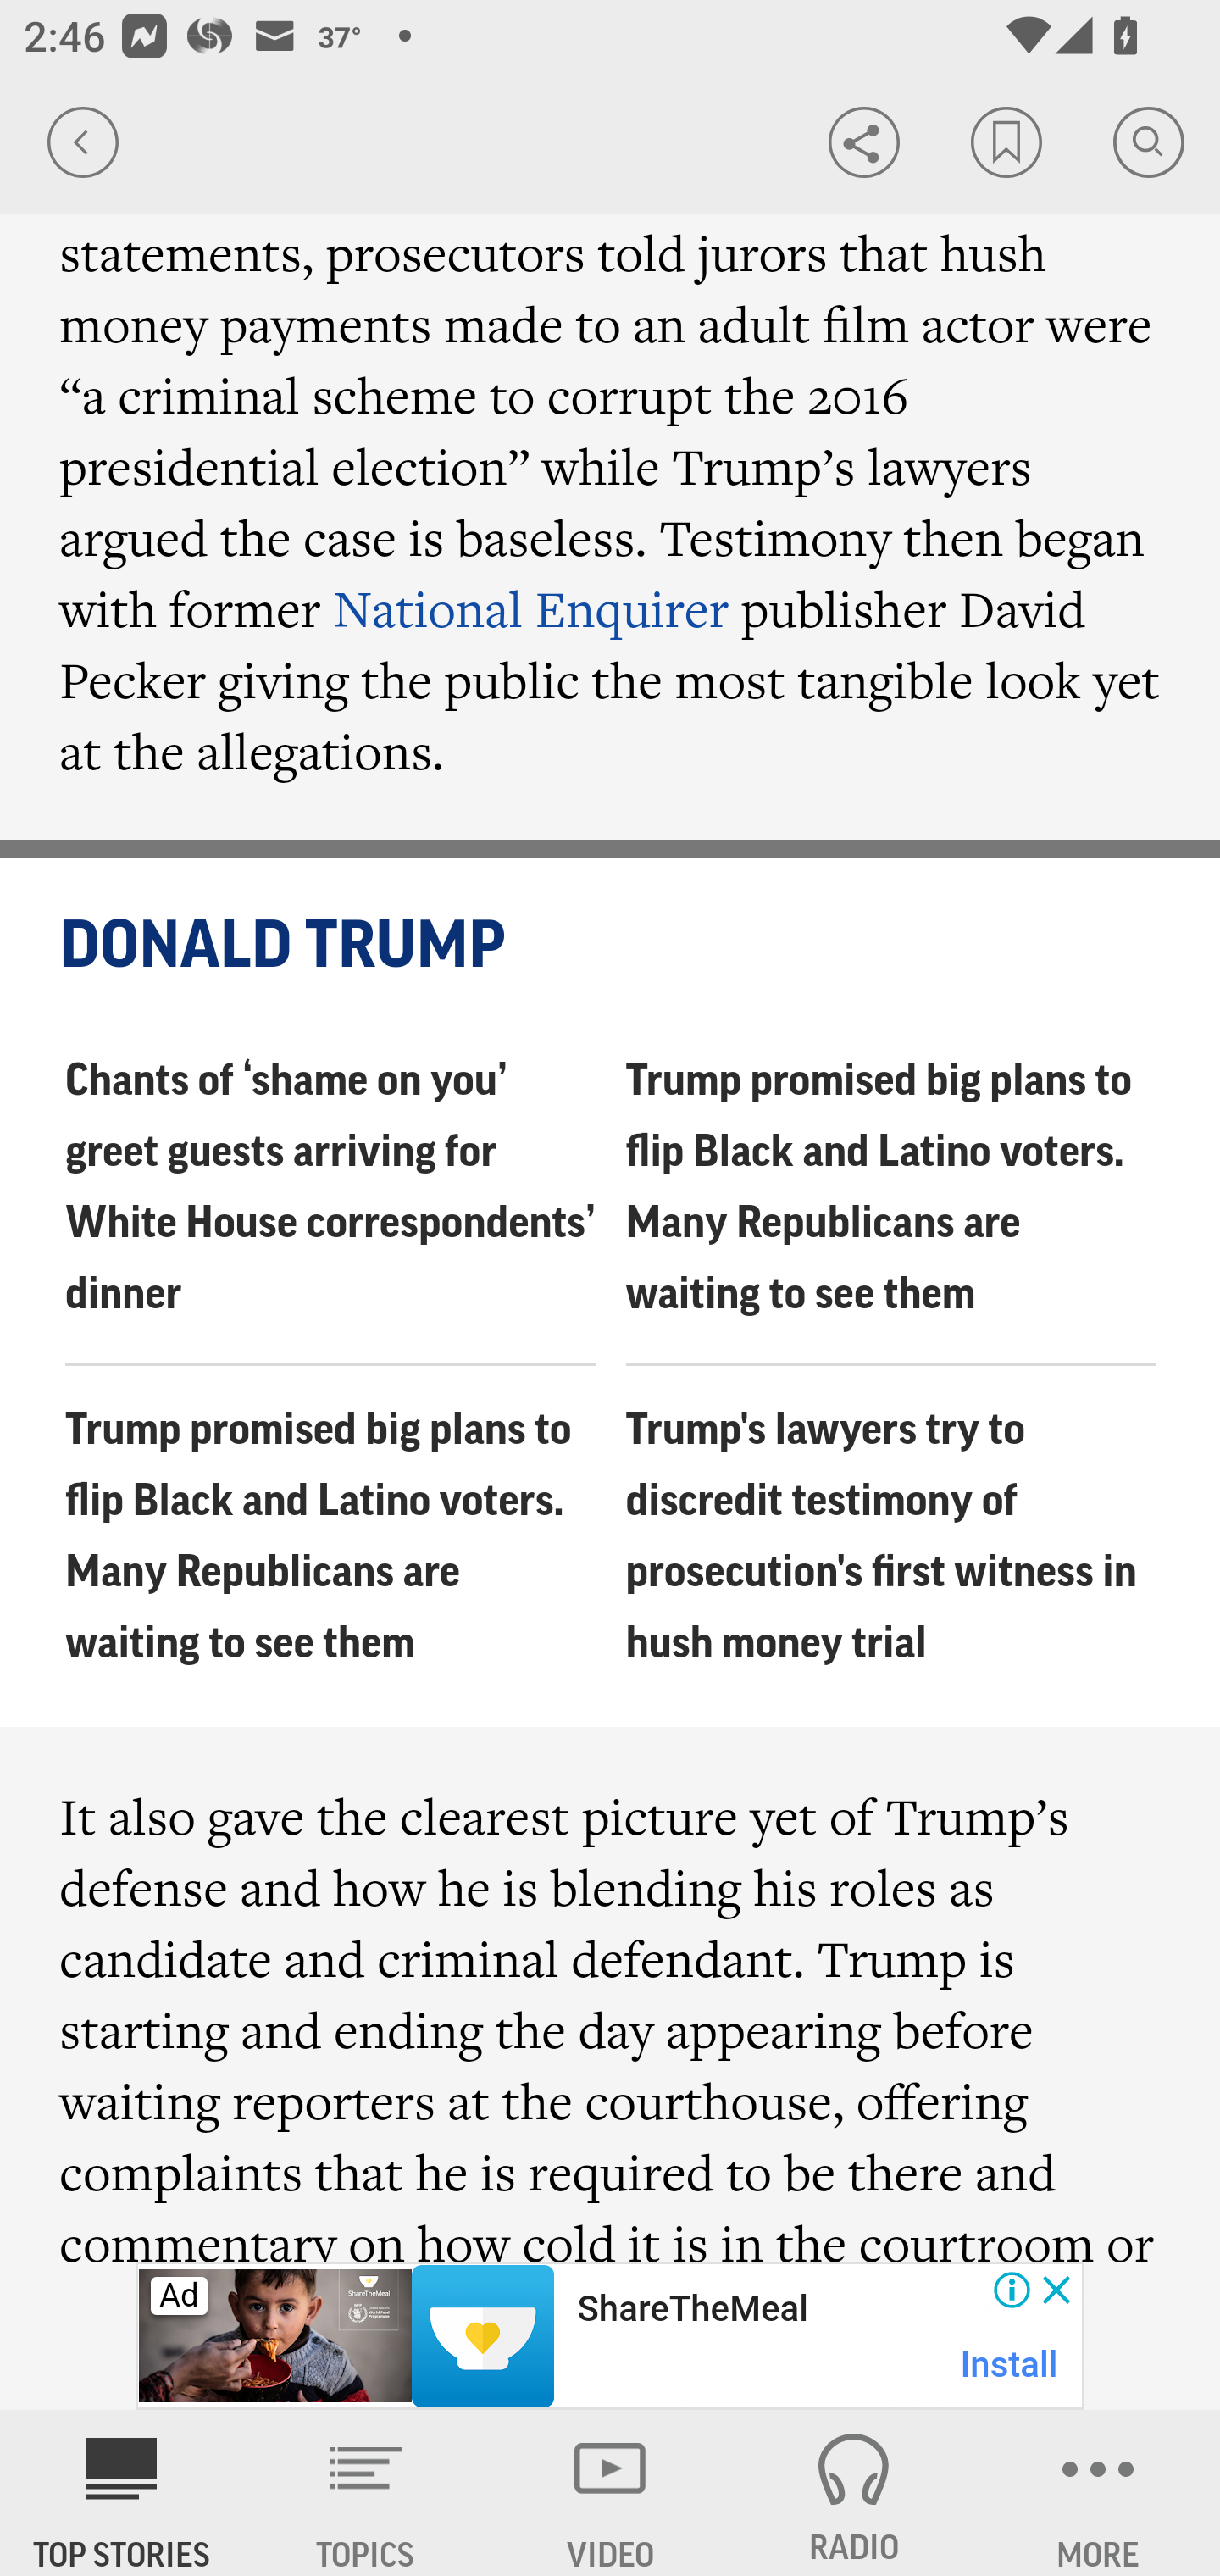 The height and width of the screenshot is (2576, 1220). I want to click on Install, so click(1010, 2364).